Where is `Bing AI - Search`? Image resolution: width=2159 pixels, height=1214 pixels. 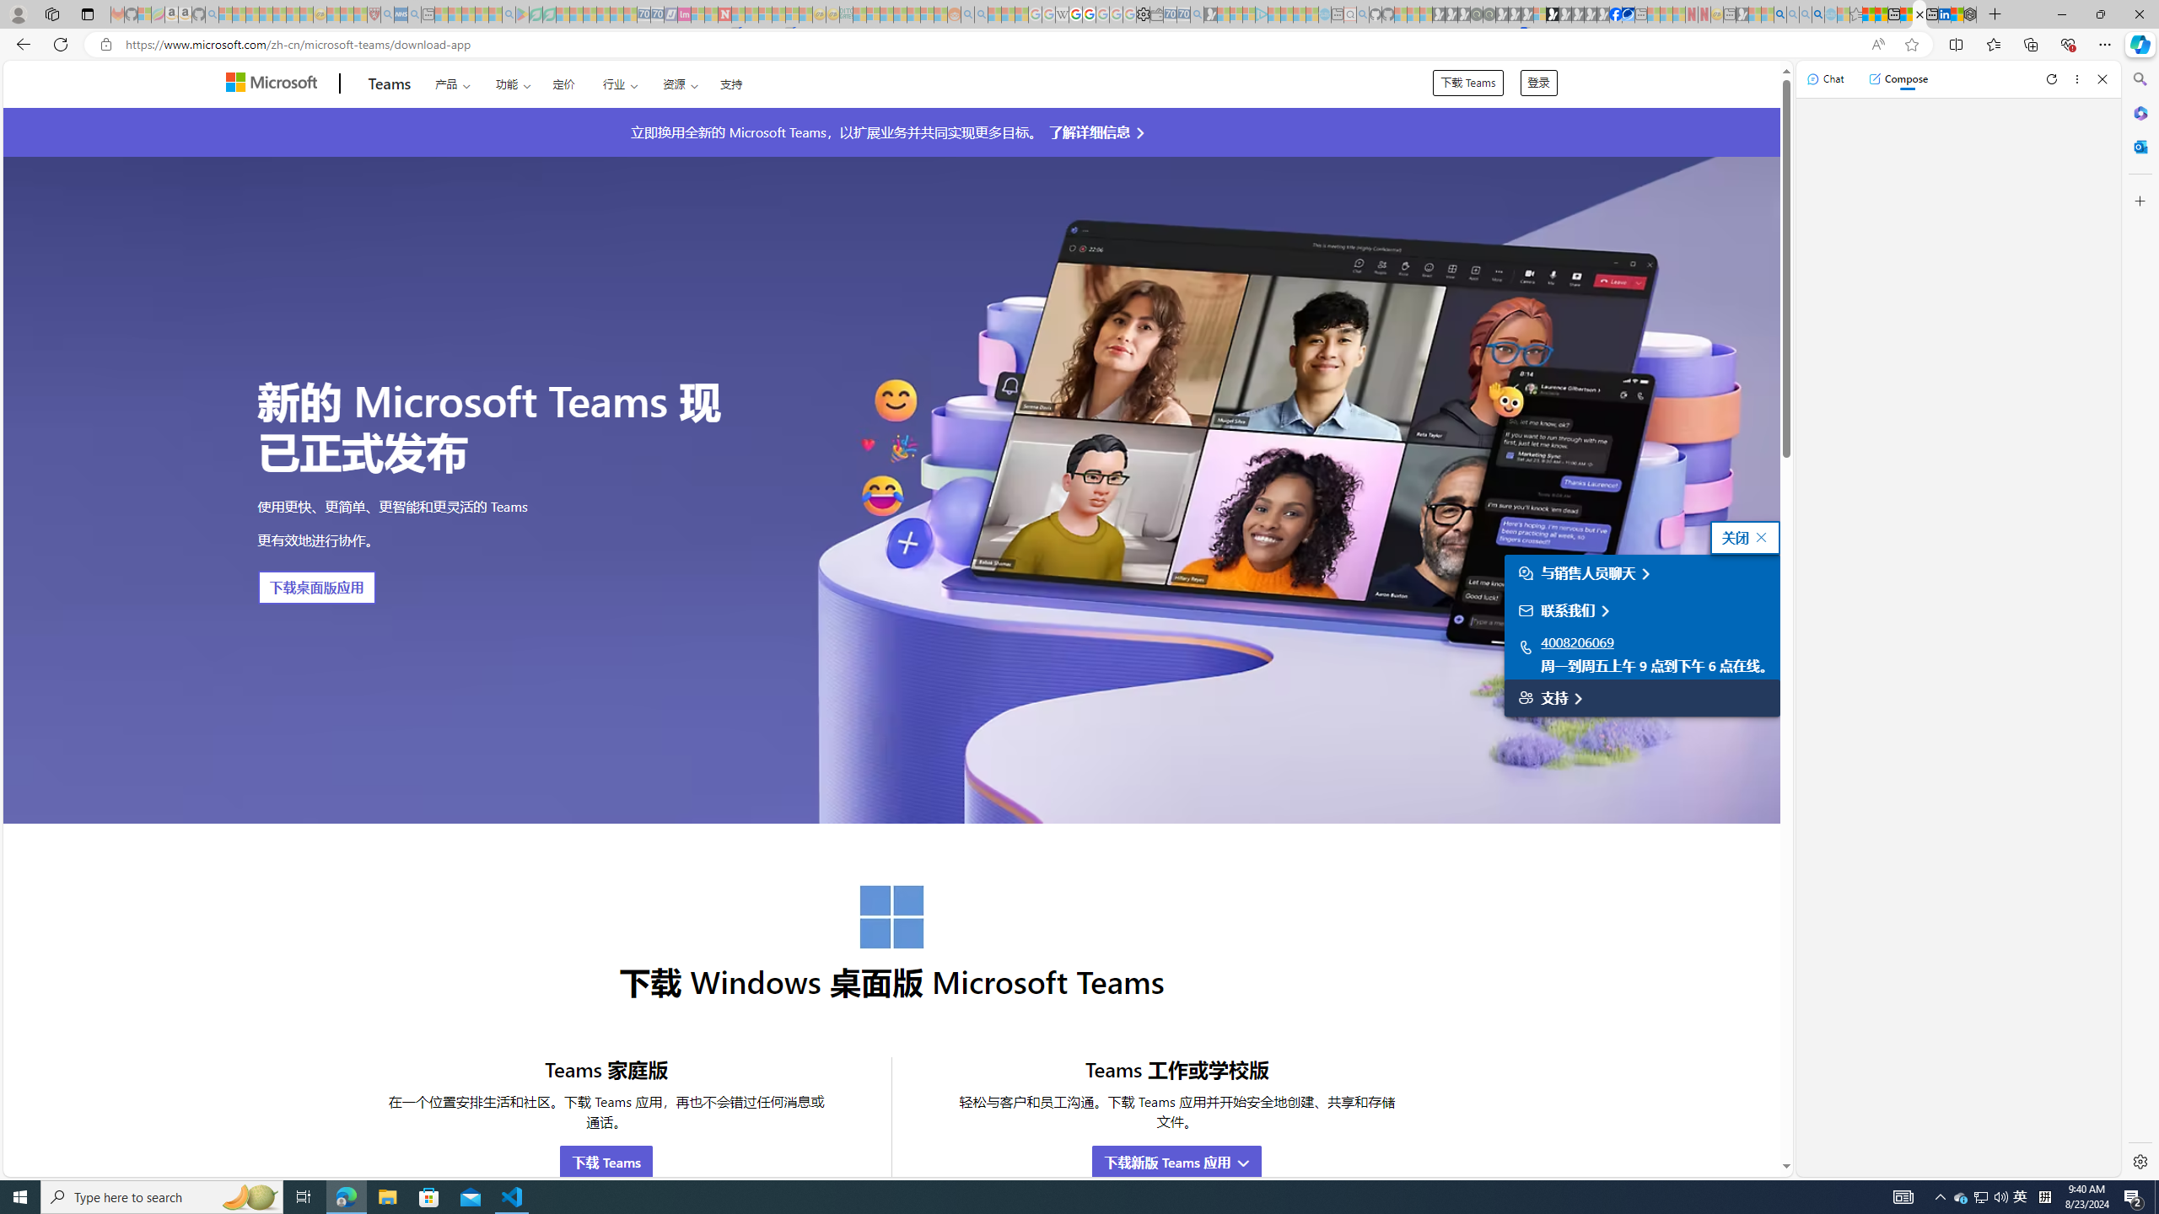 Bing AI - Search is located at coordinates (1779, 14).